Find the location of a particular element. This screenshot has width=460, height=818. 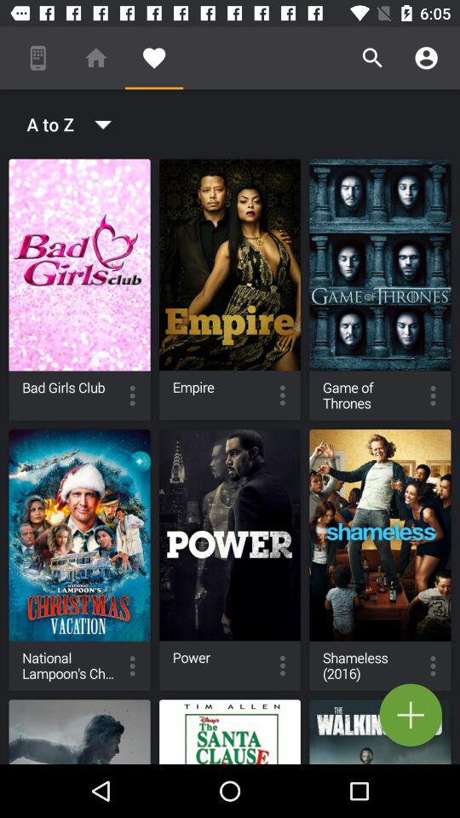

click on the image which is located at second row first column is located at coordinates (80, 561).